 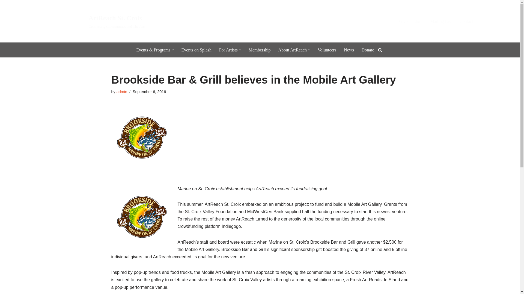 What do you see at coordinates (196, 50) in the screenshot?
I see `Posts by admin` at bounding box center [196, 50].